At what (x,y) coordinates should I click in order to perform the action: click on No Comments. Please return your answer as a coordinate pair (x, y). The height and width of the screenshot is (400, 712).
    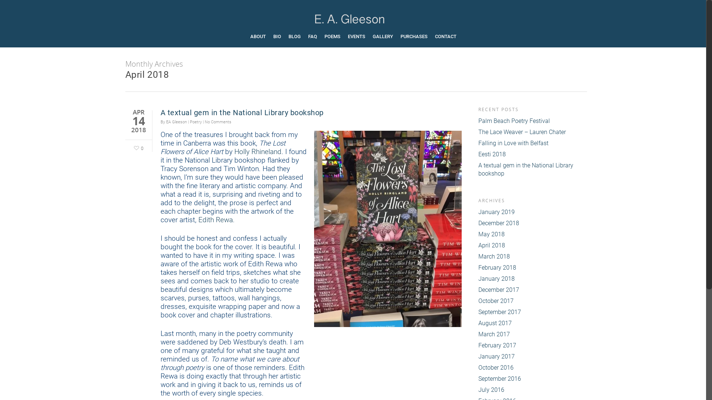
    Looking at the image, I should click on (218, 122).